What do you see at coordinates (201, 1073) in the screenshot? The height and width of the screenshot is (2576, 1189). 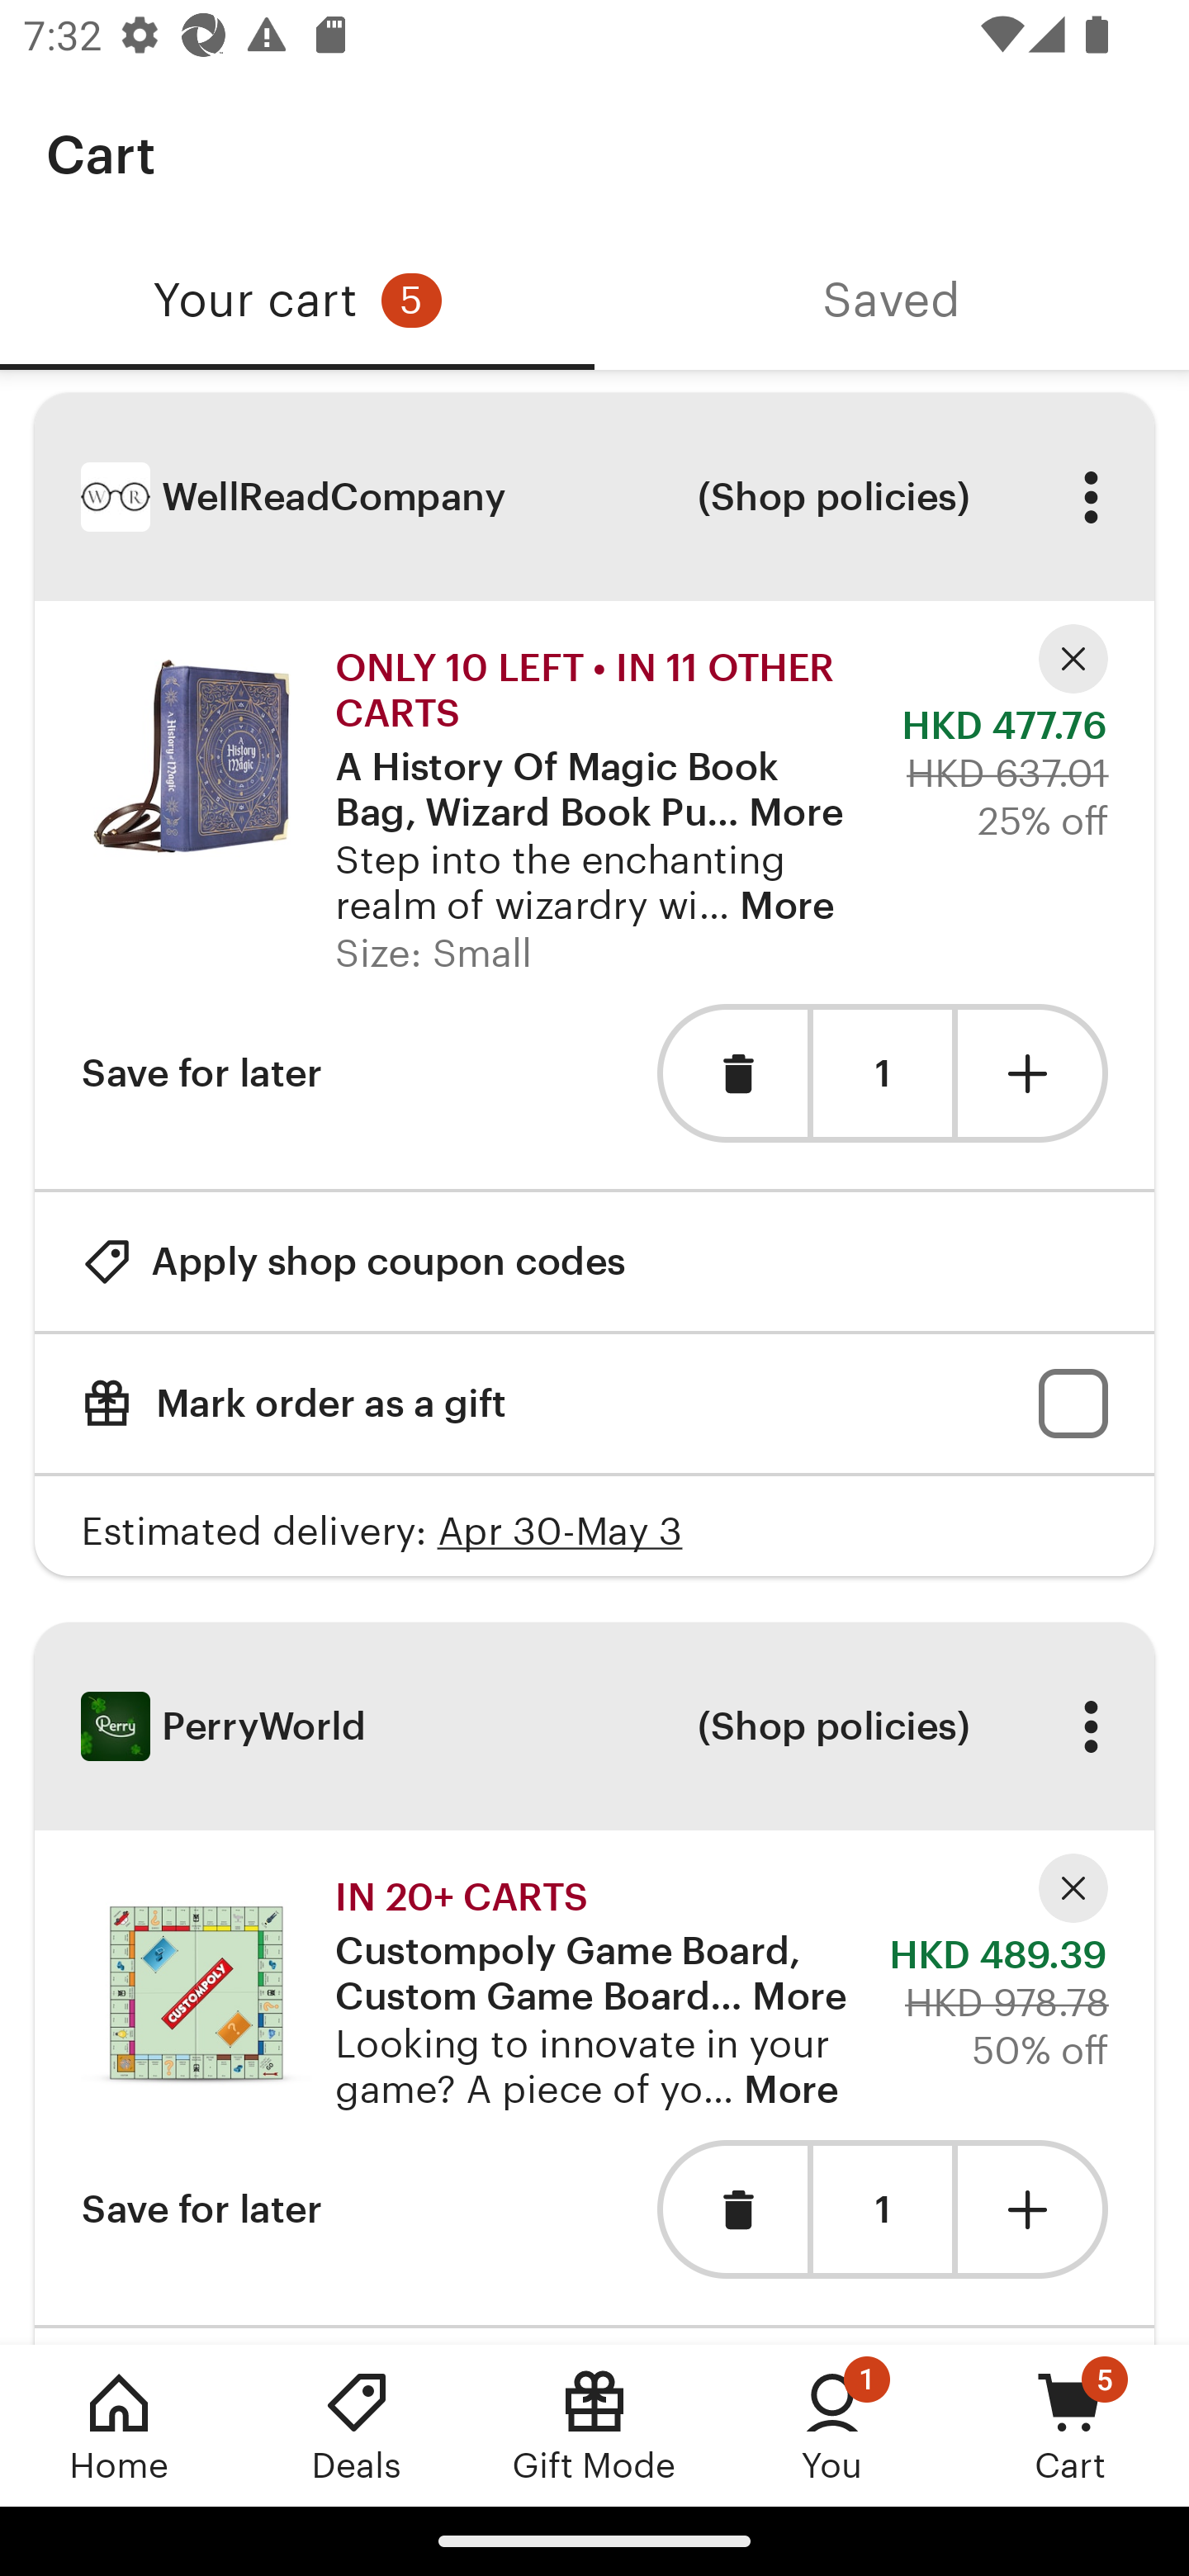 I see `Save for later` at bounding box center [201, 1073].